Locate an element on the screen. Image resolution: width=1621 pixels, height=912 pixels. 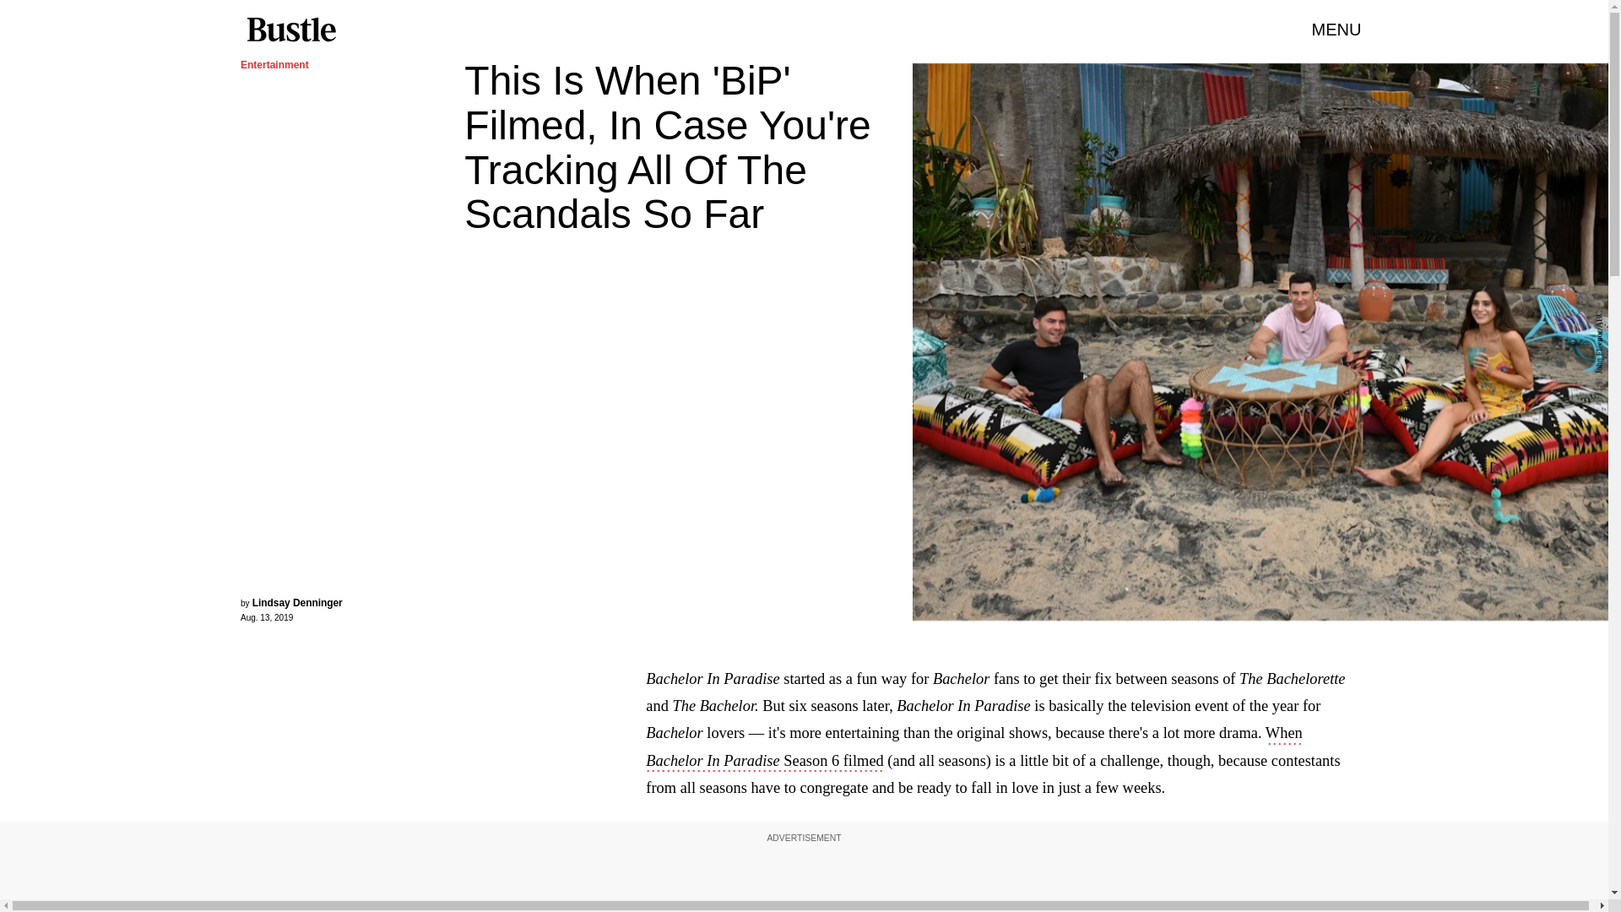
Lindsay Denninger is located at coordinates (297, 603).